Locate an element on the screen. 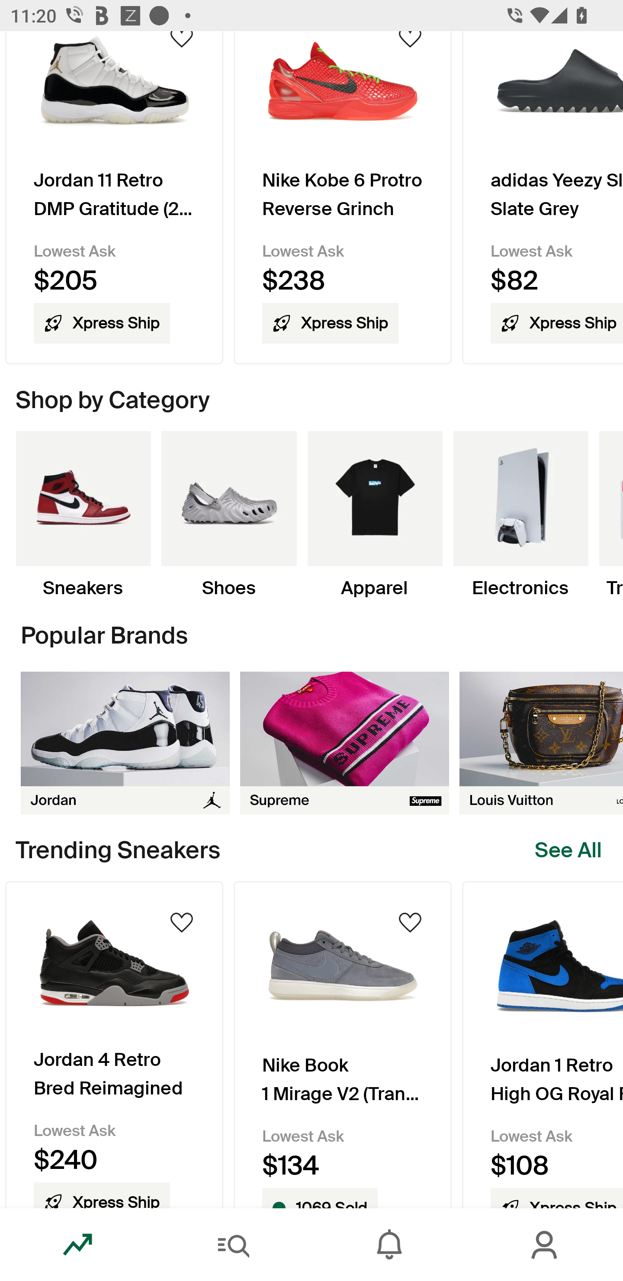  Product Image Apparel is located at coordinates (375, 515).